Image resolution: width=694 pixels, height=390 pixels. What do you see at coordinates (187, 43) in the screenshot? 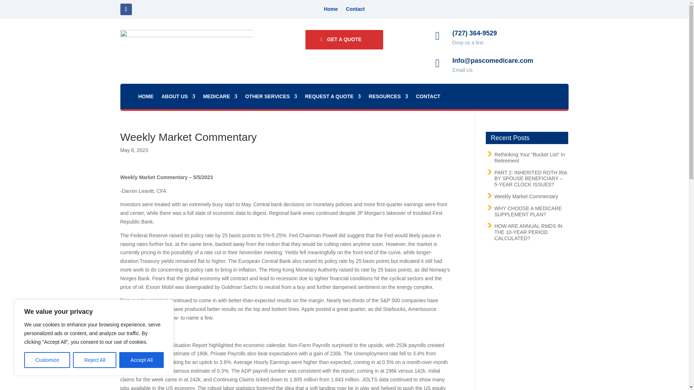
I see `pasco-medicare-115` at bounding box center [187, 43].